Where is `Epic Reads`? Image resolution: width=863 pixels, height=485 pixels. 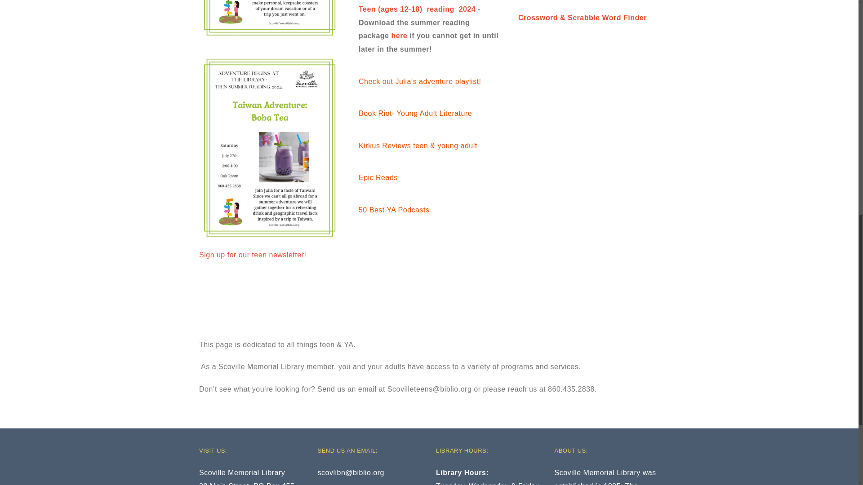 Epic Reads is located at coordinates (378, 177).